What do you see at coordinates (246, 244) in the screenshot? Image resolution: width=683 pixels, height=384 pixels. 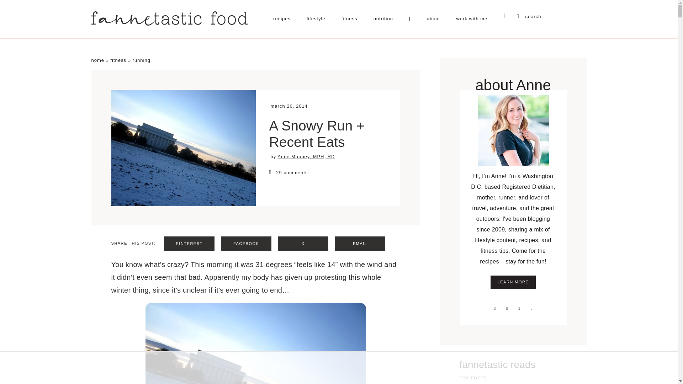 I see `FACEBOOK` at bounding box center [246, 244].